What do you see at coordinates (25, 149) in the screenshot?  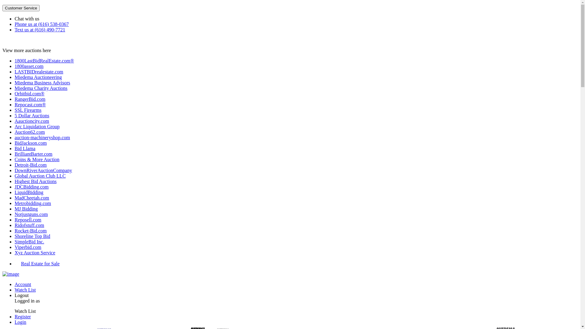 I see `Bid Llama` at bounding box center [25, 149].